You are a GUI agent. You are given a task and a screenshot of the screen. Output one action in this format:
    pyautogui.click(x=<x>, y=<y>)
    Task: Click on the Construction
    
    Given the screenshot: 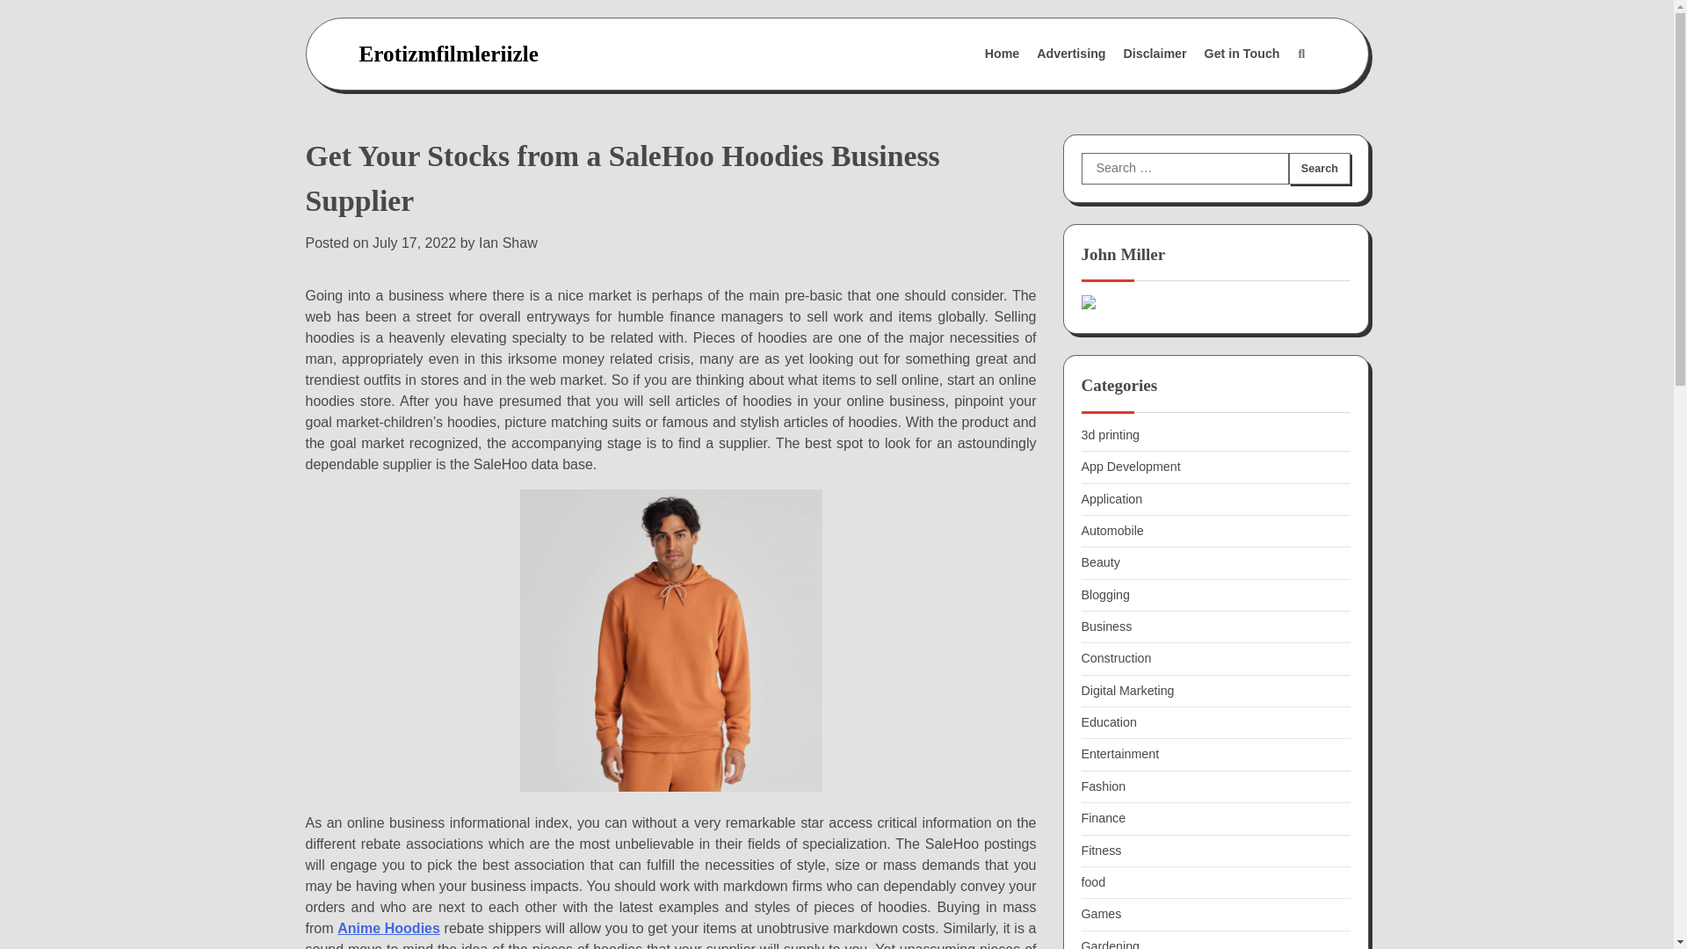 What is the action you would take?
    pyautogui.click(x=1116, y=657)
    